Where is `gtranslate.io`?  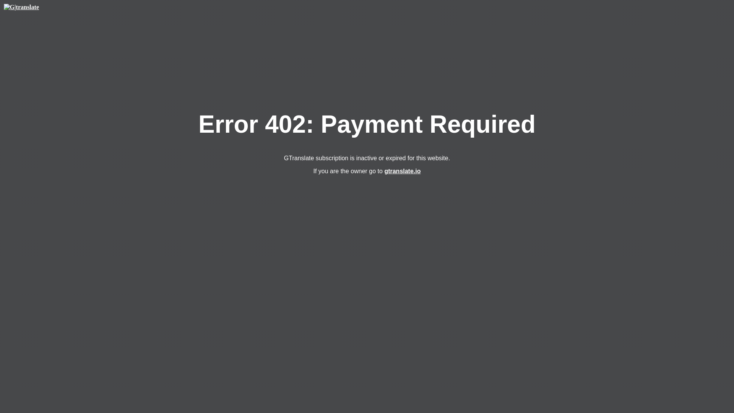
gtranslate.io is located at coordinates (402, 171).